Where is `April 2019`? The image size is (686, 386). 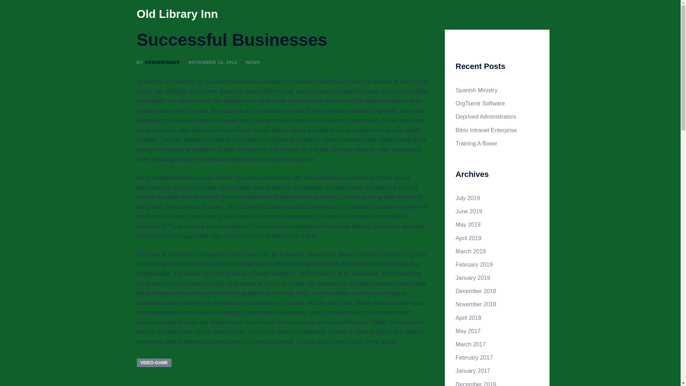 April 2019 is located at coordinates (468, 238).